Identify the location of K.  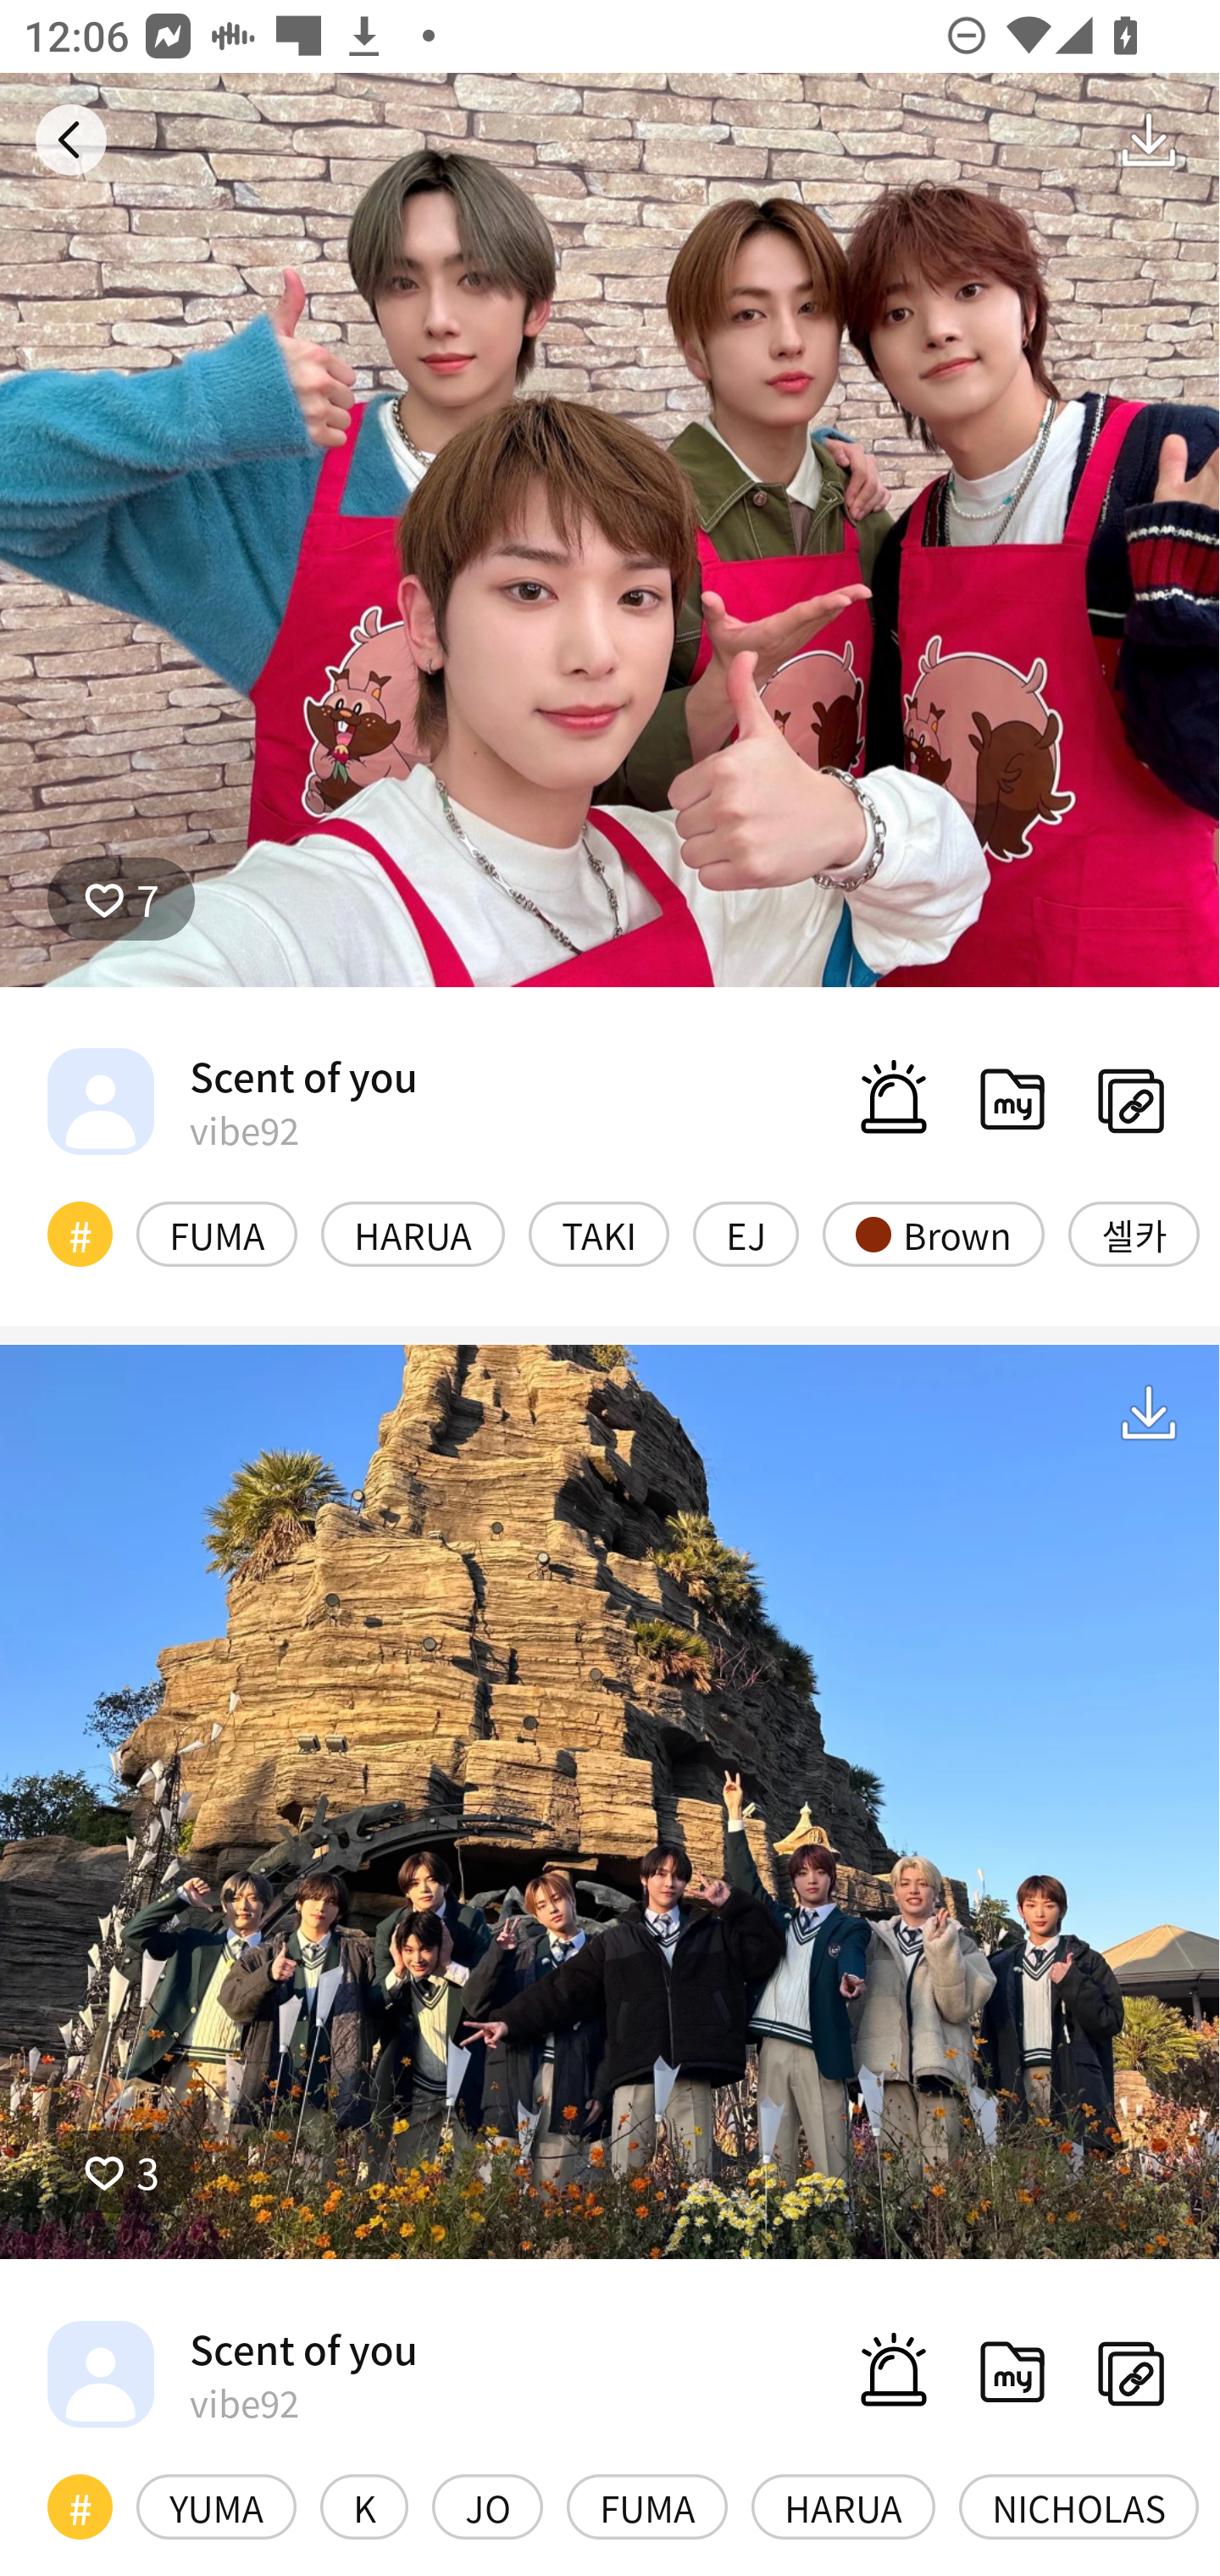
(364, 2507).